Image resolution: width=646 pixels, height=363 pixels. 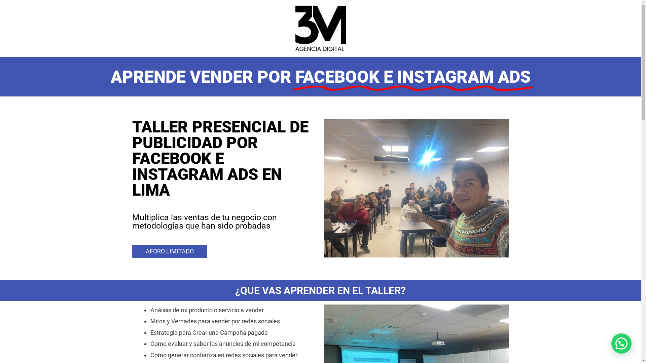 What do you see at coordinates (170, 251) in the screenshot?
I see `AFORO LIMITADO` at bounding box center [170, 251].